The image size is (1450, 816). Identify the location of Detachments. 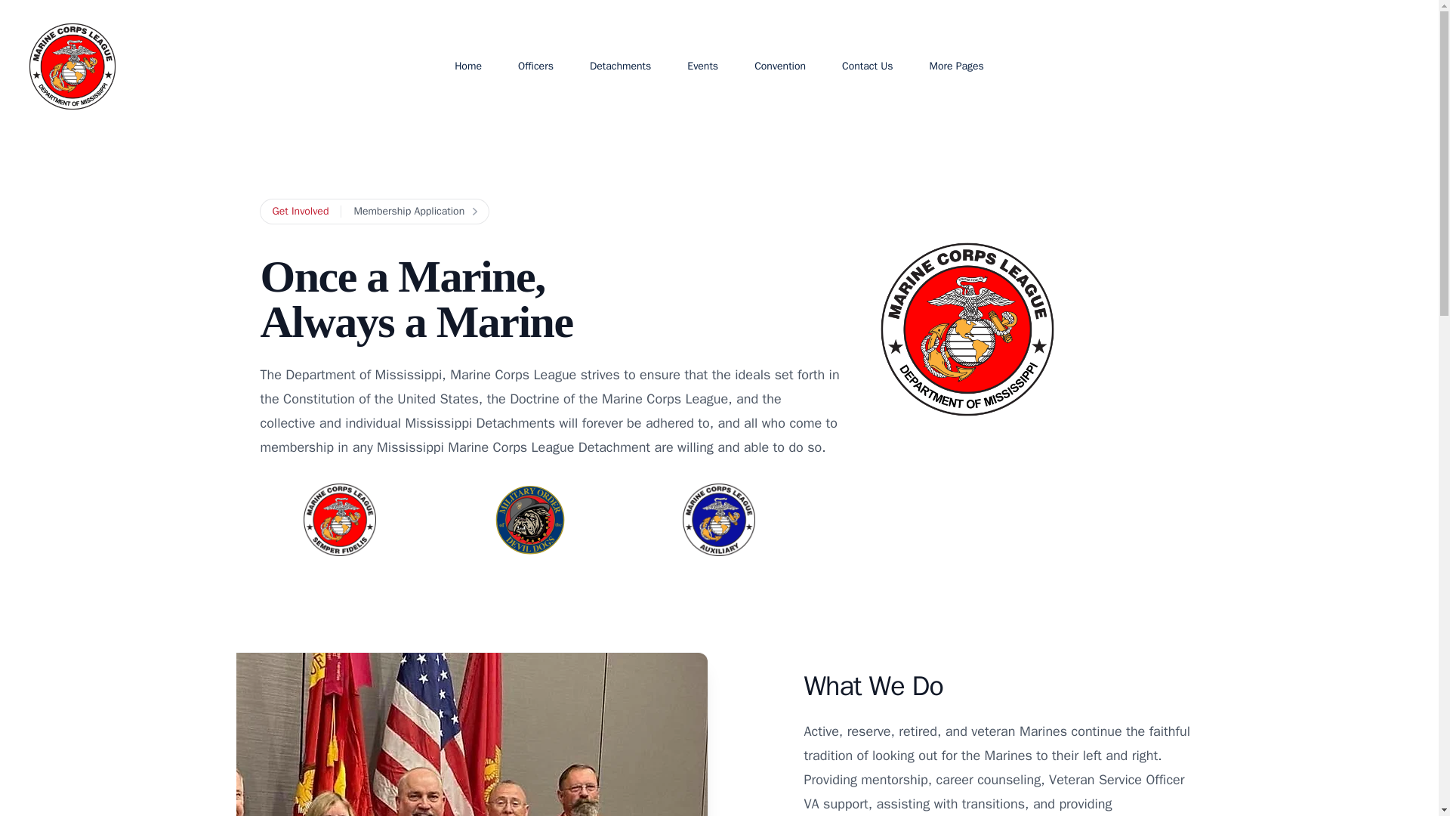
(621, 66).